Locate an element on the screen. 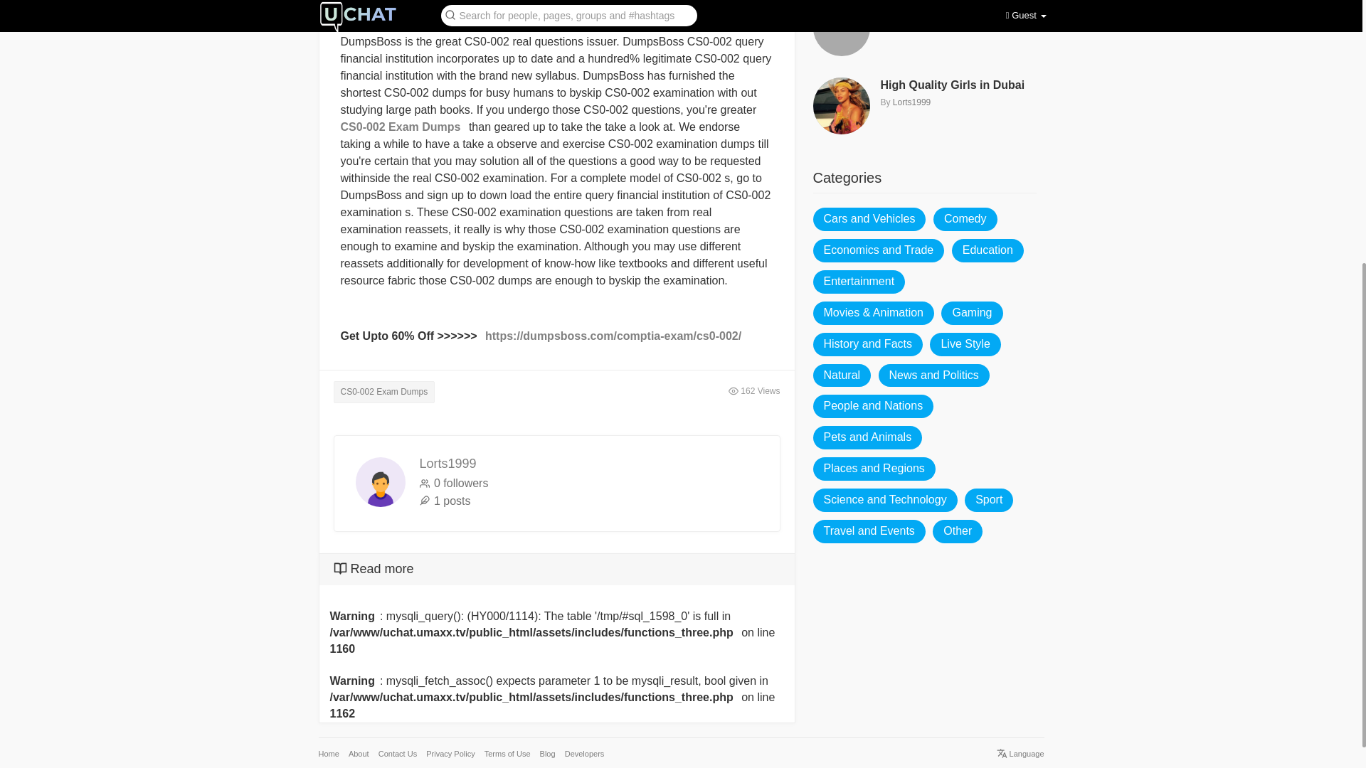  Comedy is located at coordinates (965, 219).